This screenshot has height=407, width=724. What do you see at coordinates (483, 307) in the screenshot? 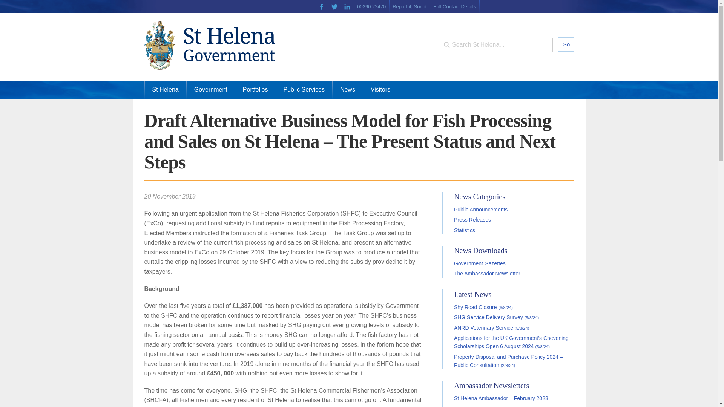
I see `Permanent Link to Shy Road Closure` at bounding box center [483, 307].